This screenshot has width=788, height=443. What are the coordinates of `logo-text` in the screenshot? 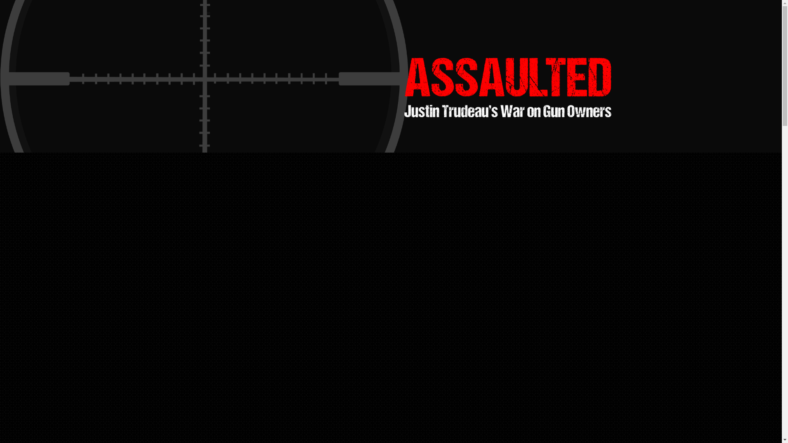 It's located at (508, 77).